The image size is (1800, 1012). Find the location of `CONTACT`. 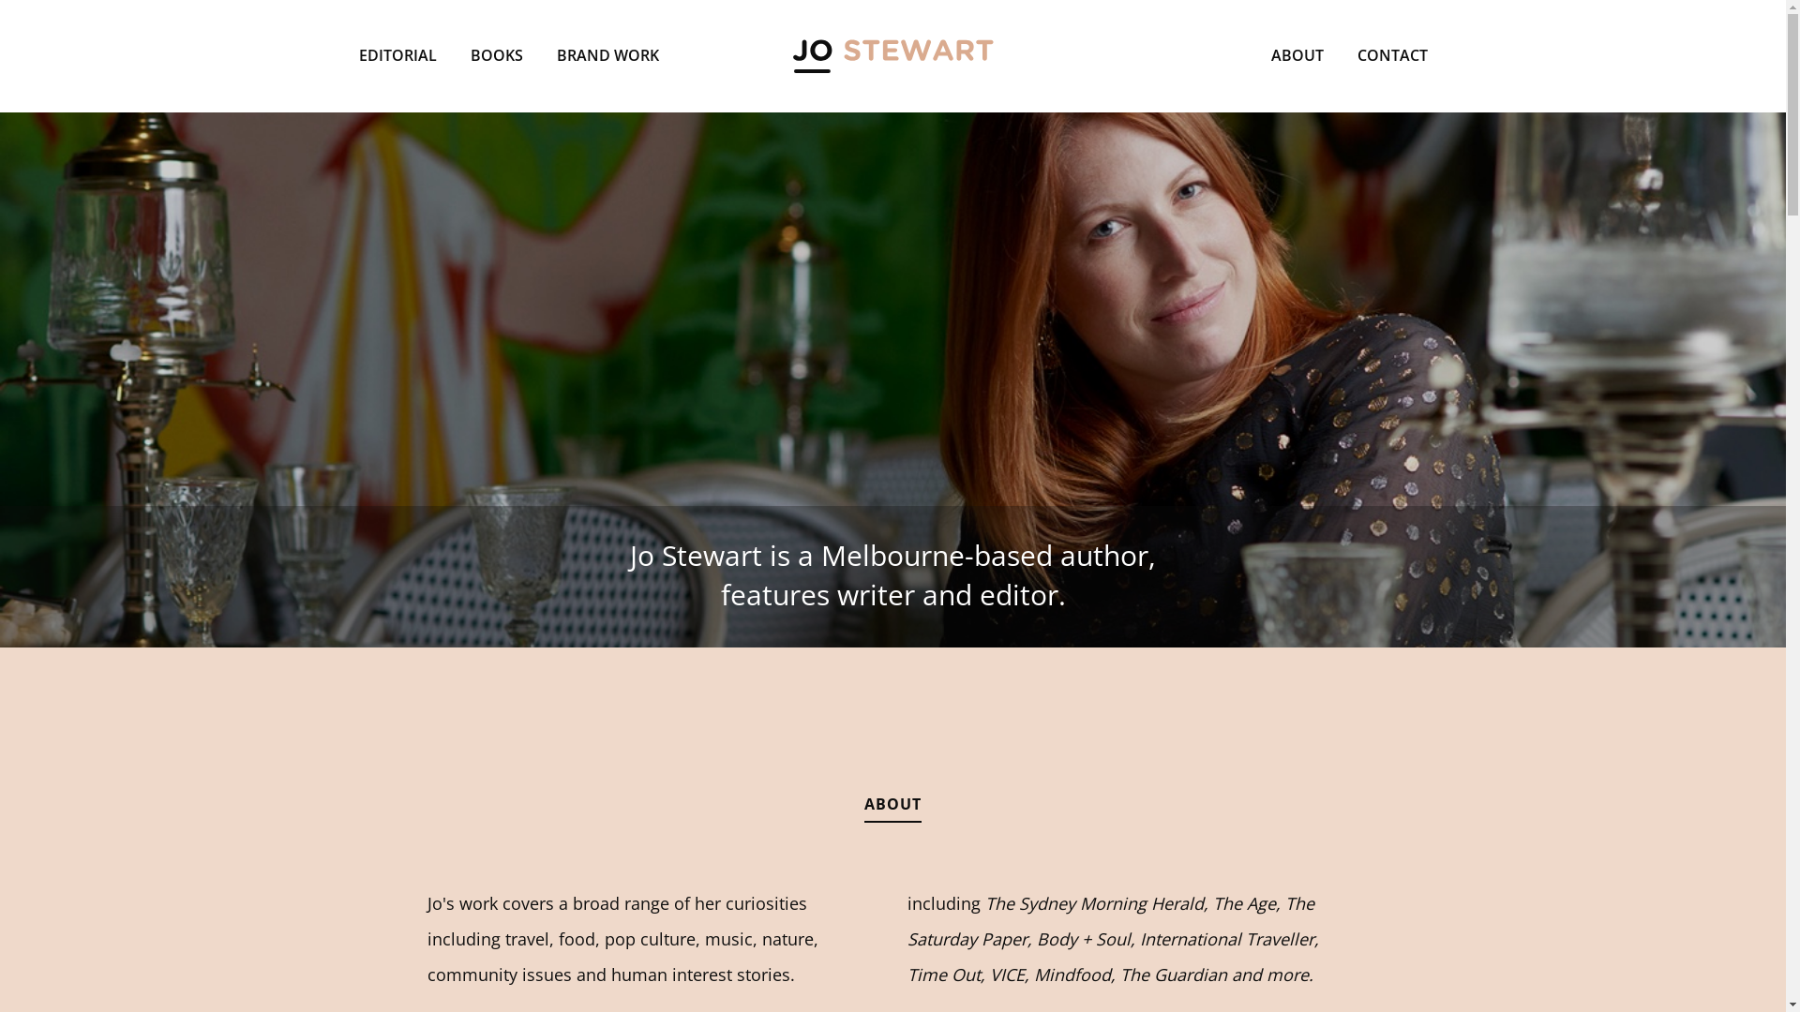

CONTACT is located at coordinates (1393, 55).